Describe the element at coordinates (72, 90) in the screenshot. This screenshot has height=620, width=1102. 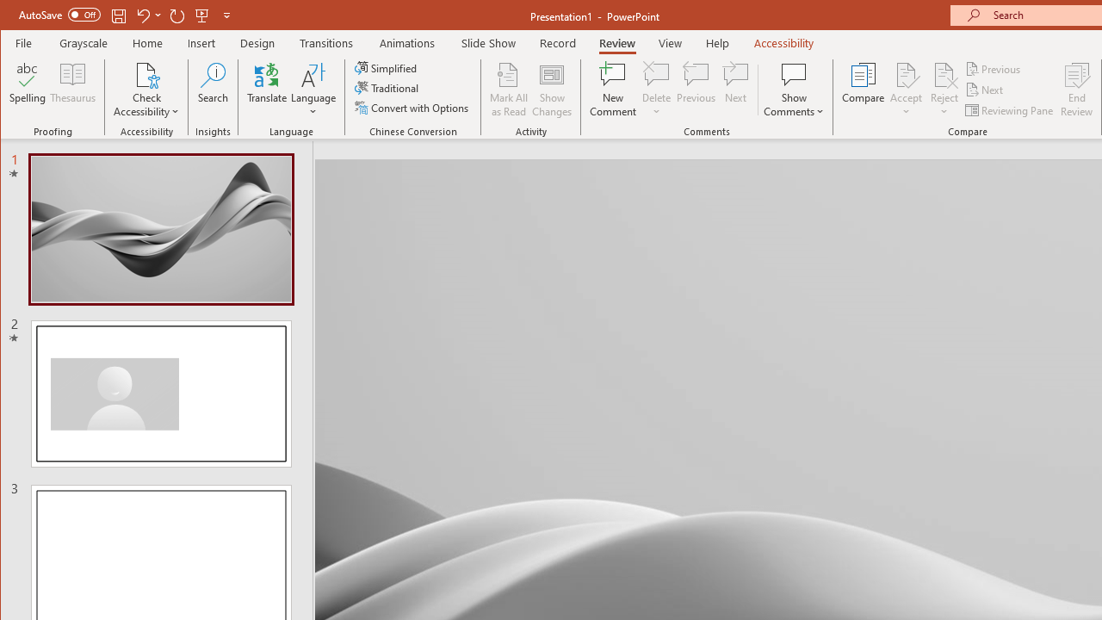
I see `Thesaurus...` at that location.